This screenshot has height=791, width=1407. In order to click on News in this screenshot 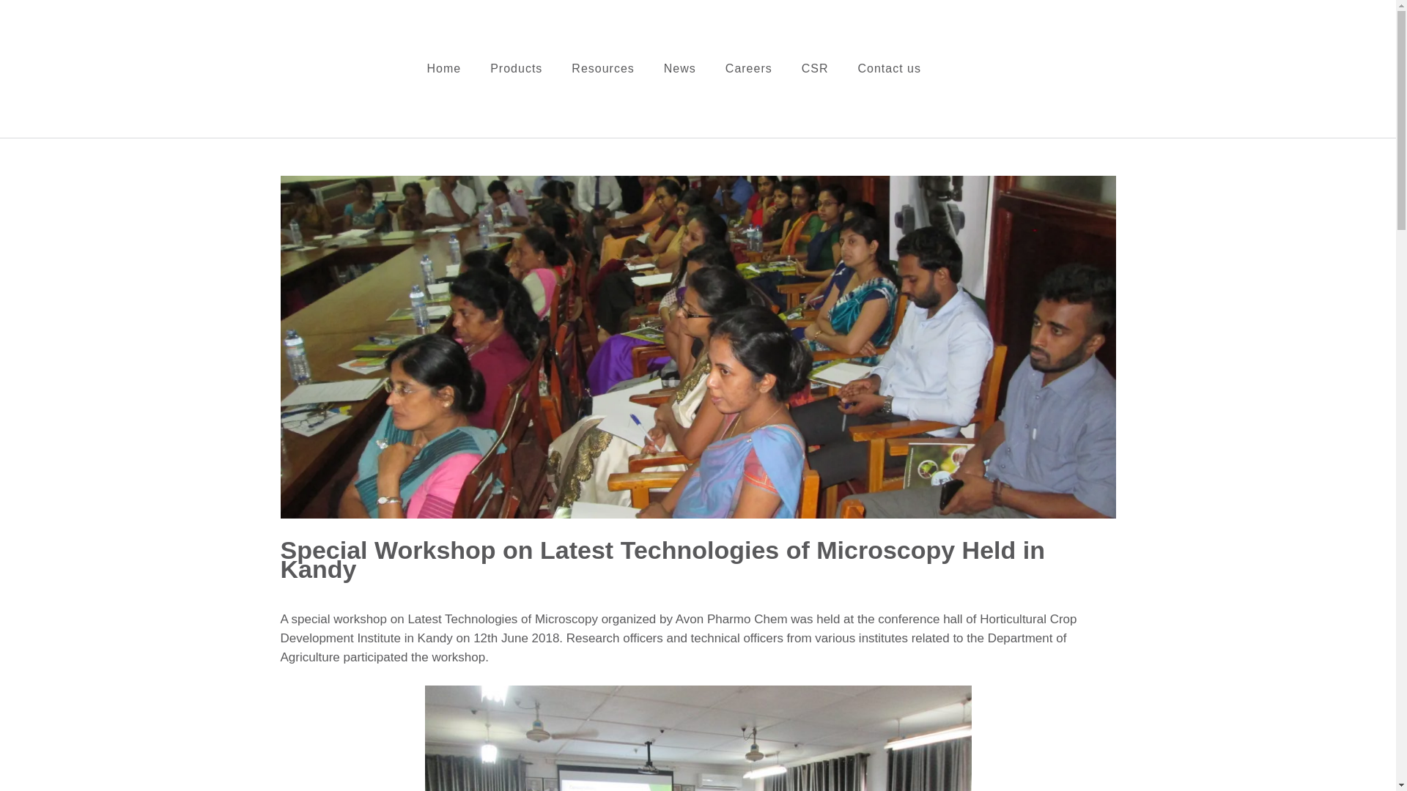, I will do `click(680, 69)`.